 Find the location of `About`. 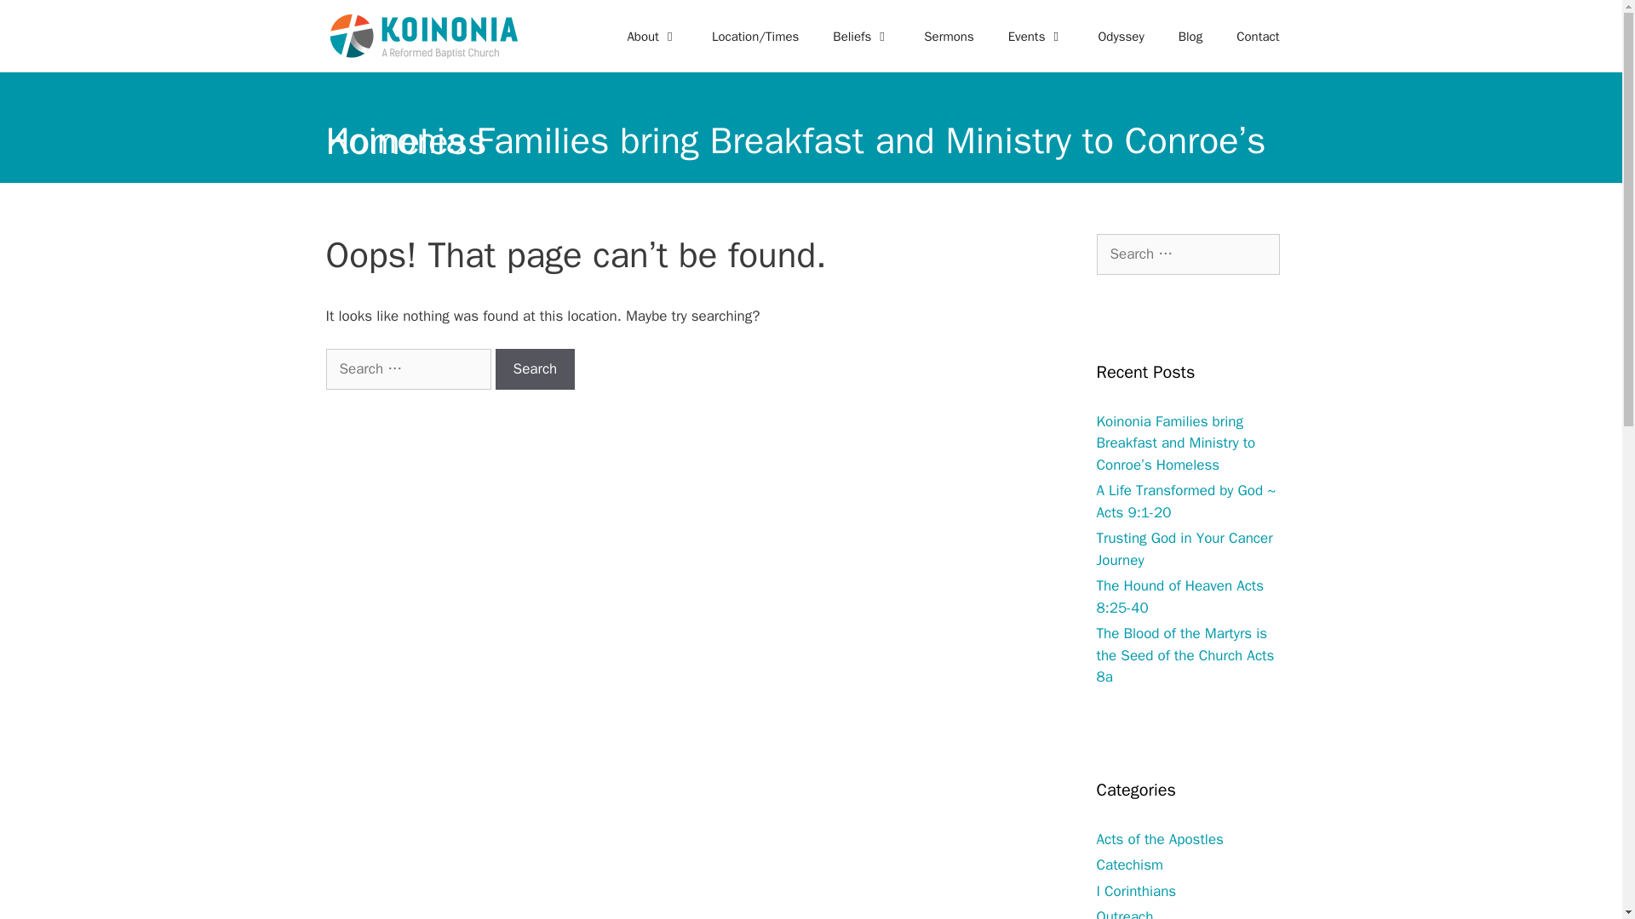

About is located at coordinates (651, 36).